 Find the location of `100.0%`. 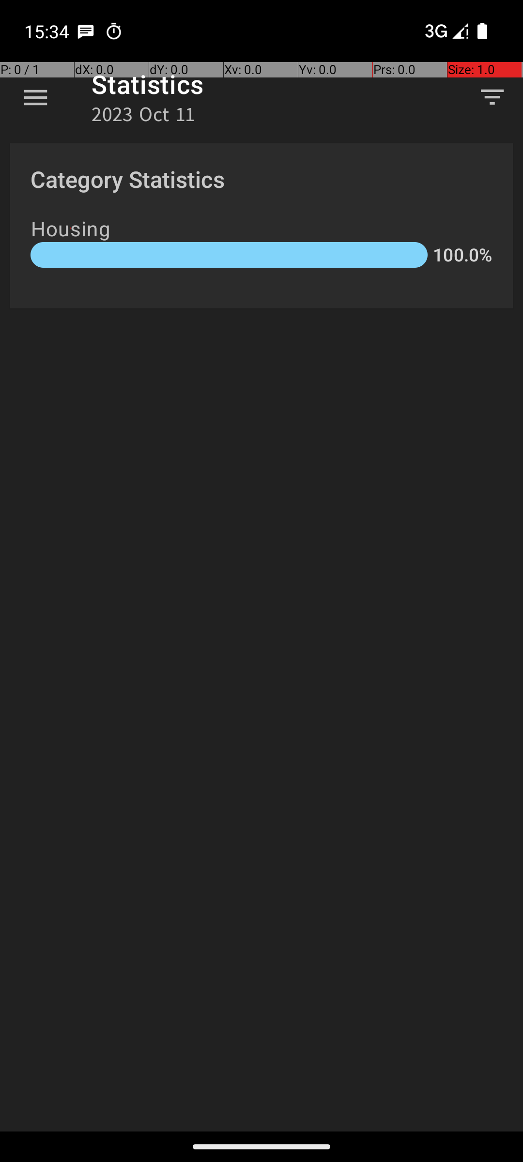

100.0% is located at coordinates (462, 255).